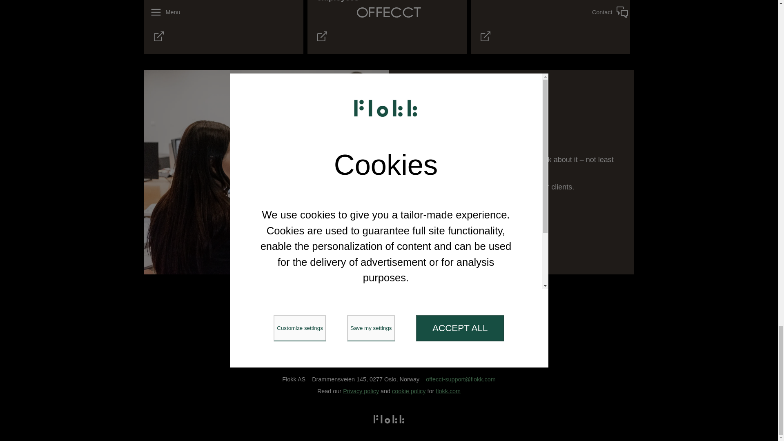 The height and width of the screenshot is (441, 784). I want to click on Privacy policy, so click(361, 391).